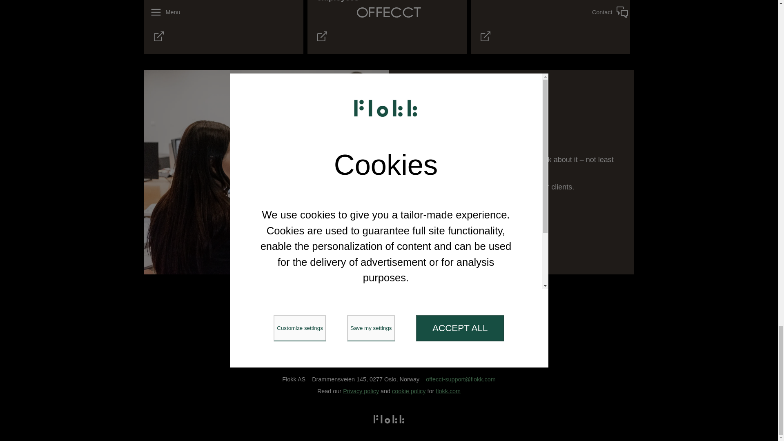 The height and width of the screenshot is (441, 784). I want to click on Privacy policy, so click(361, 391).